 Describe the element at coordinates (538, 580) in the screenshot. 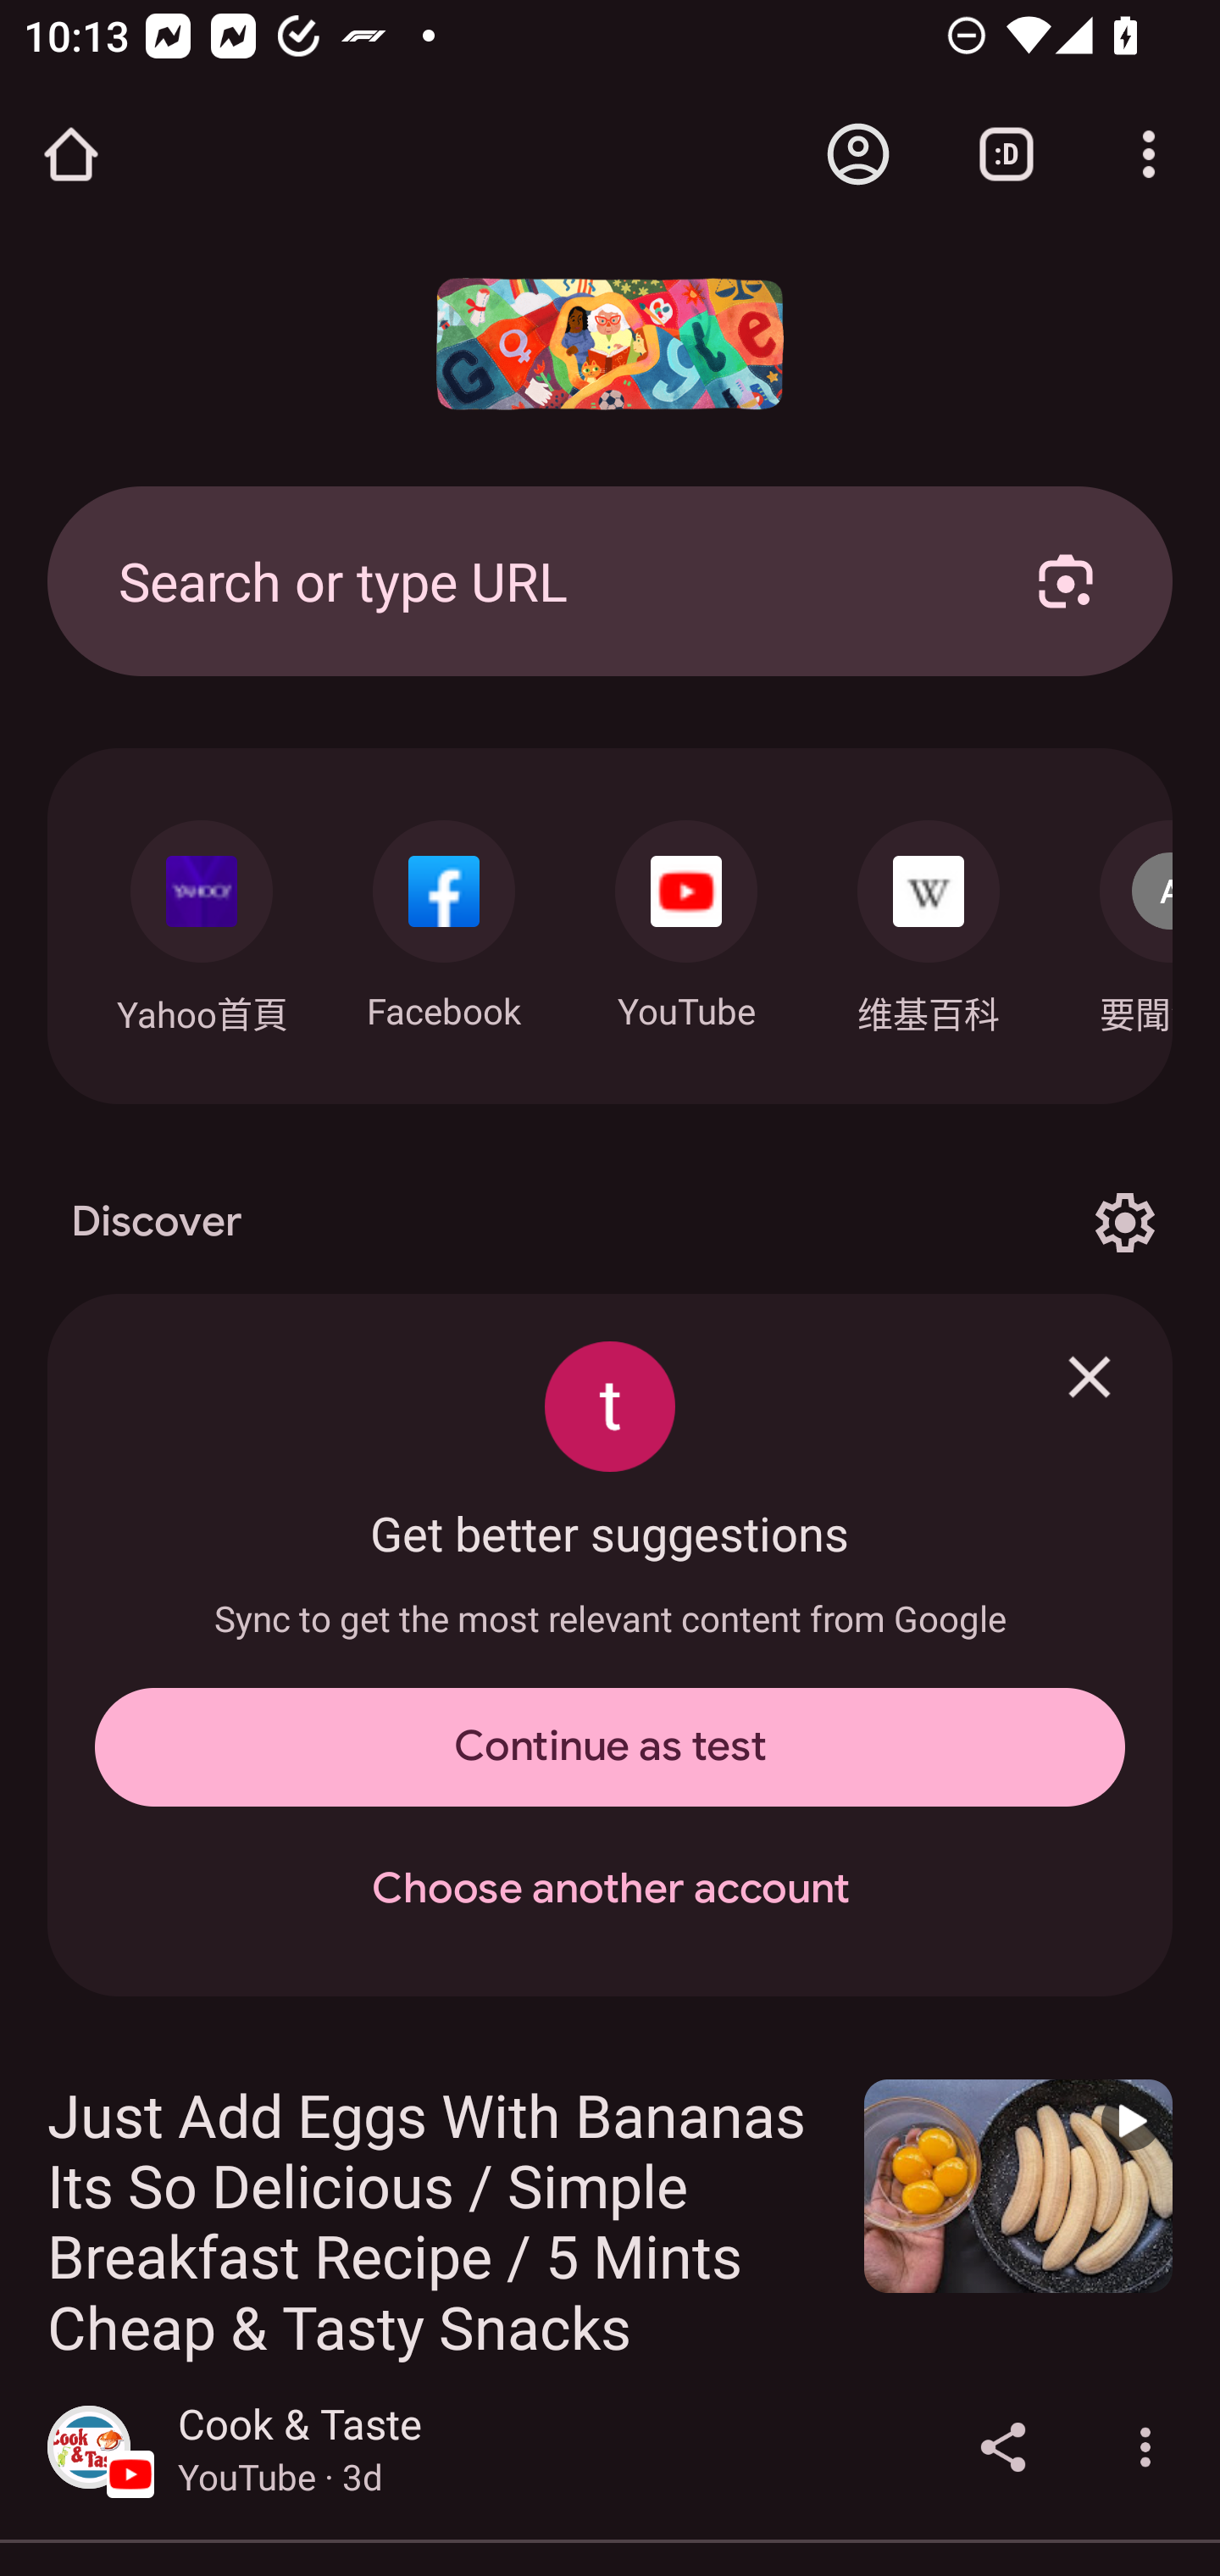

I see `Search or type URL` at that location.